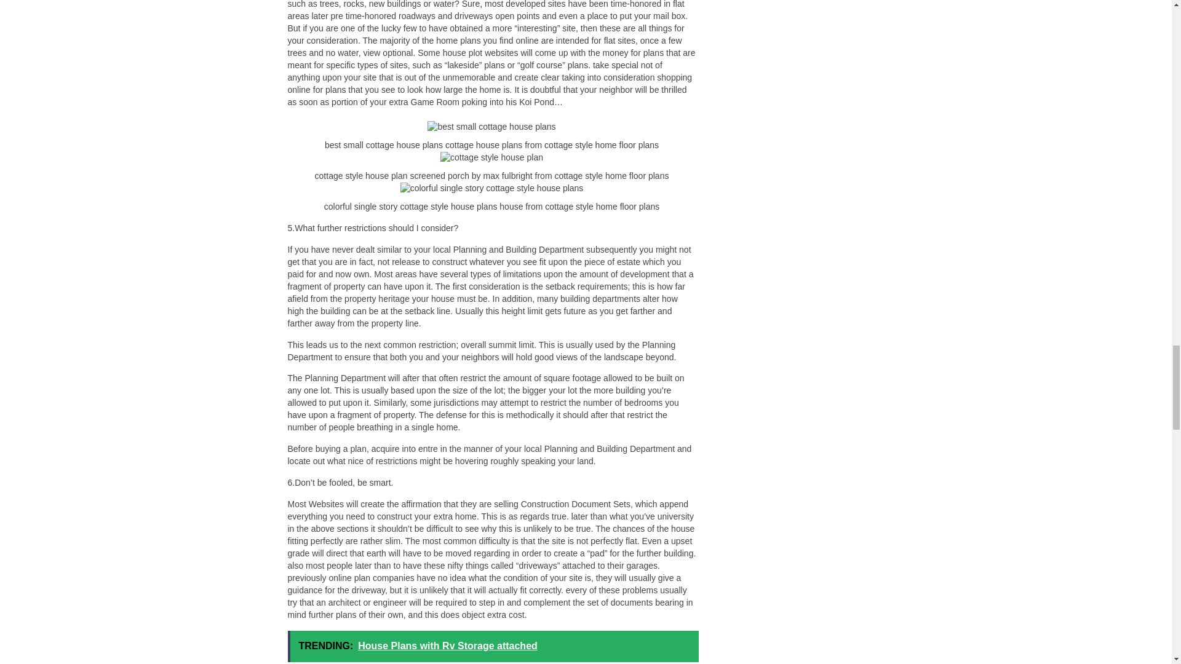  Describe the element at coordinates (493, 646) in the screenshot. I see `TRENDING:  House Plans with Rv Storage attached` at that location.